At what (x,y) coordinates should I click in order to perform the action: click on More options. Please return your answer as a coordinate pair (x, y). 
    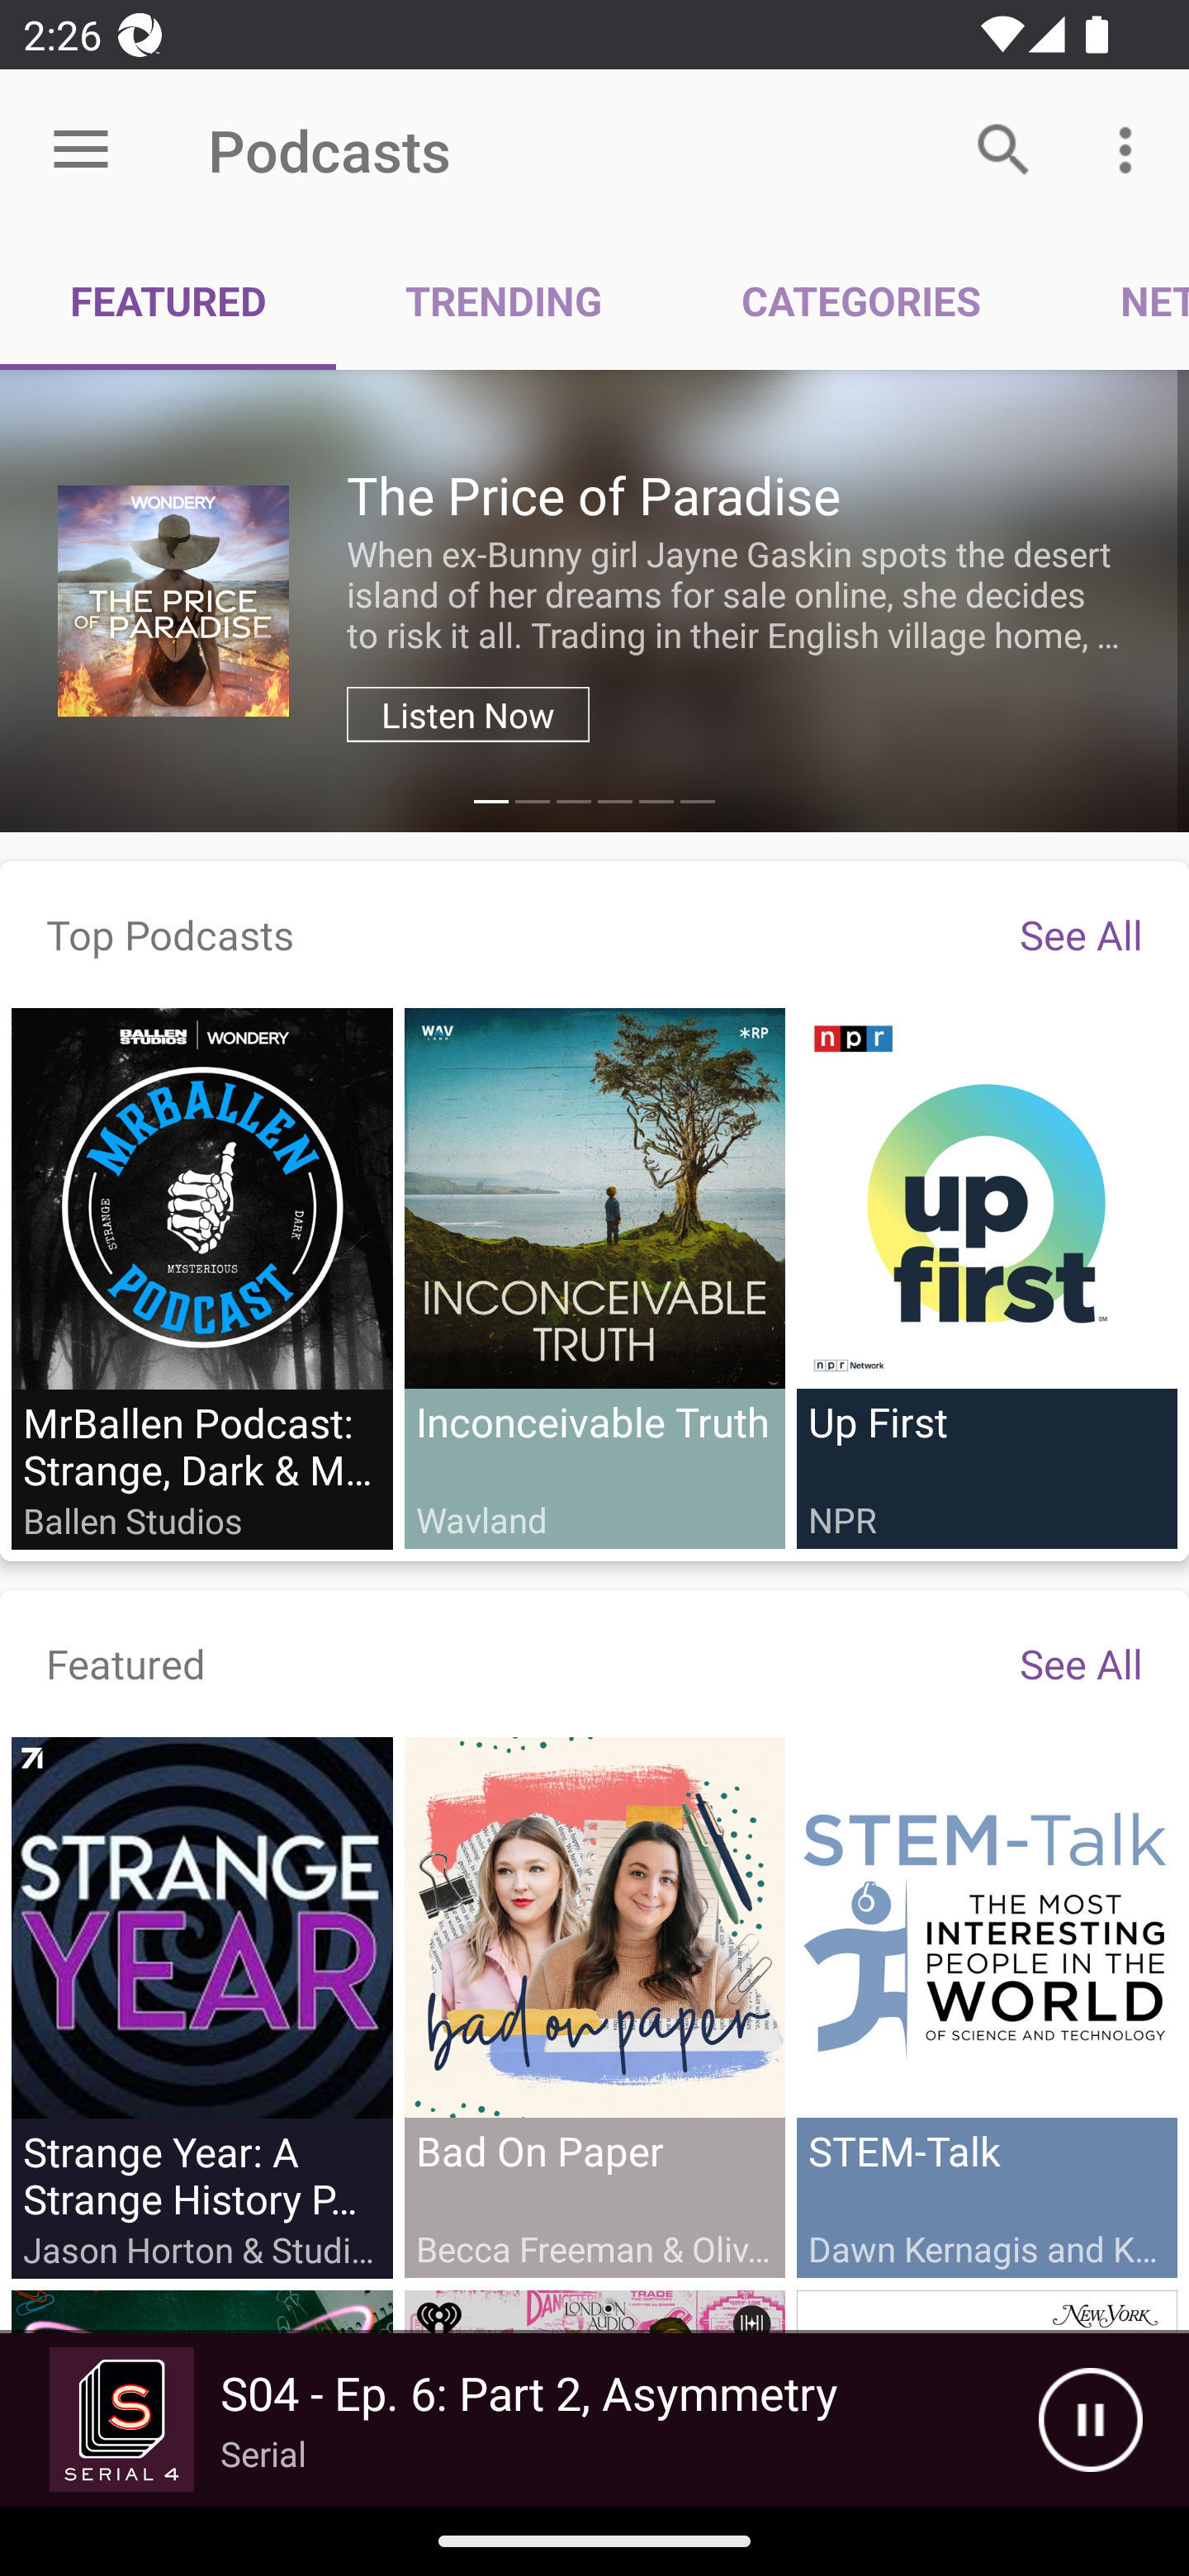
    Looking at the image, I should click on (1131, 149).